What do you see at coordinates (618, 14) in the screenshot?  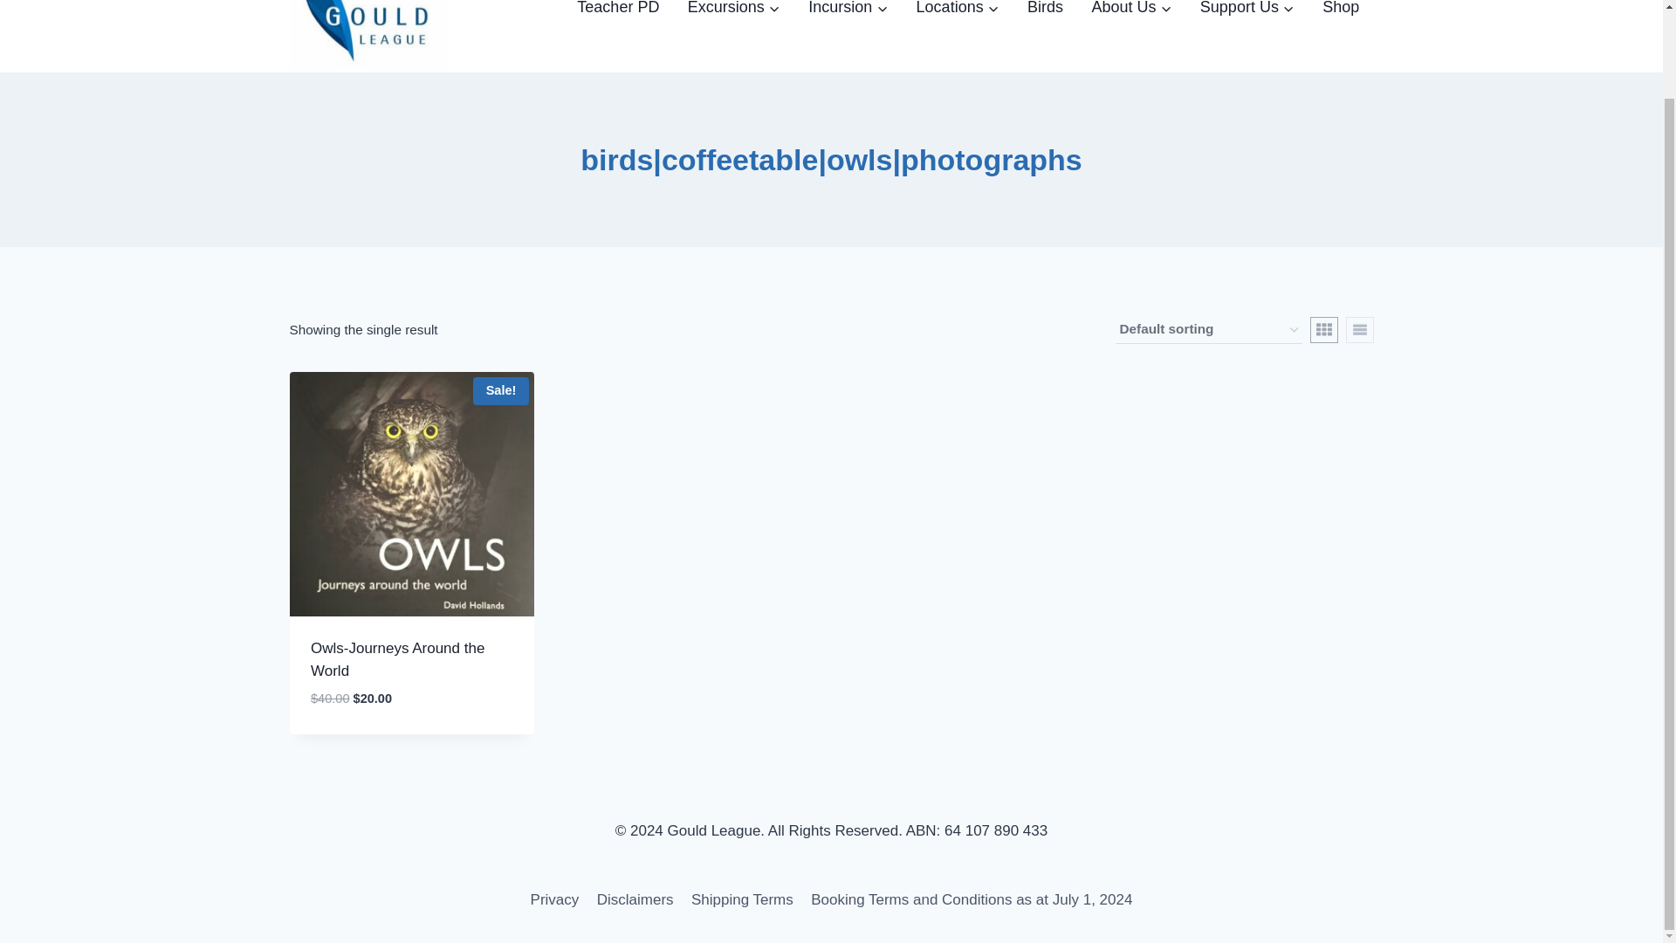 I see `Teacher PD` at bounding box center [618, 14].